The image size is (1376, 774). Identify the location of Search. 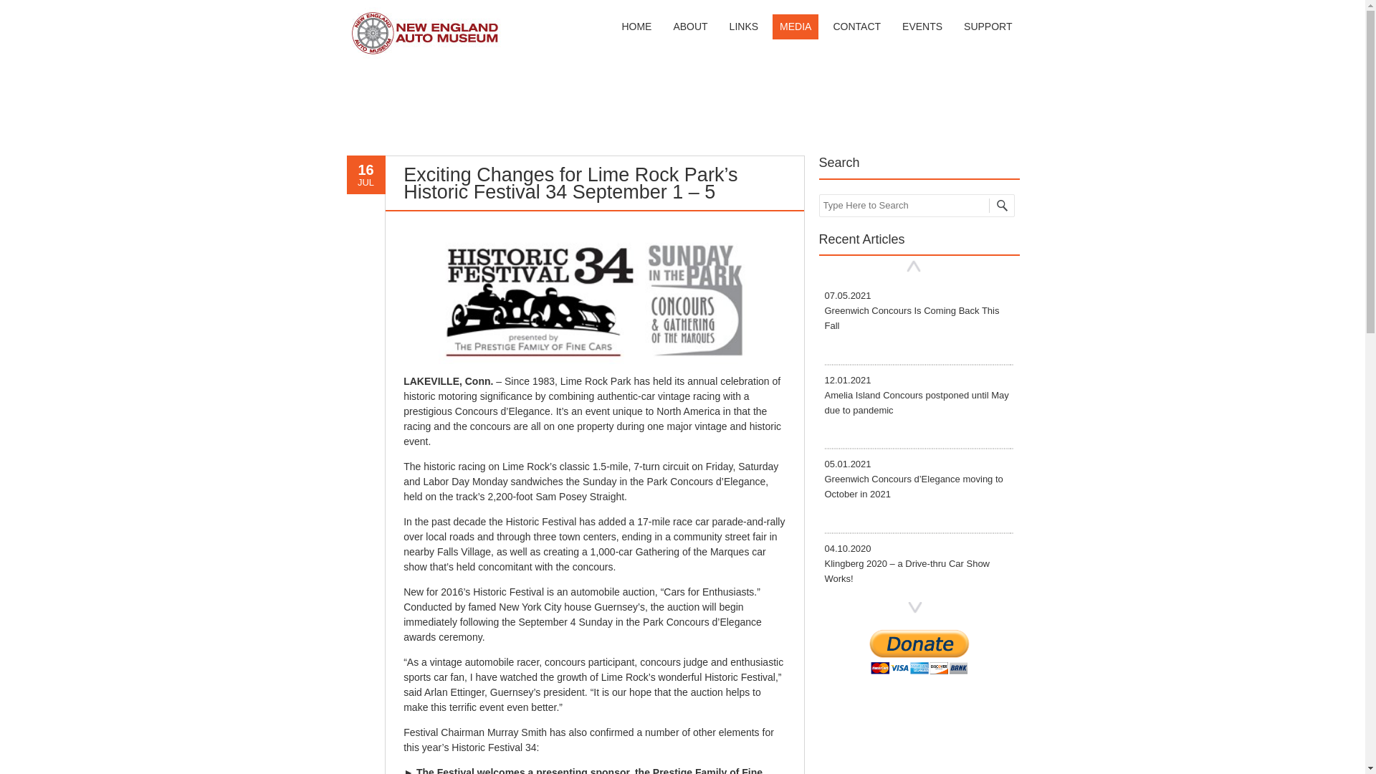
(32, 11).